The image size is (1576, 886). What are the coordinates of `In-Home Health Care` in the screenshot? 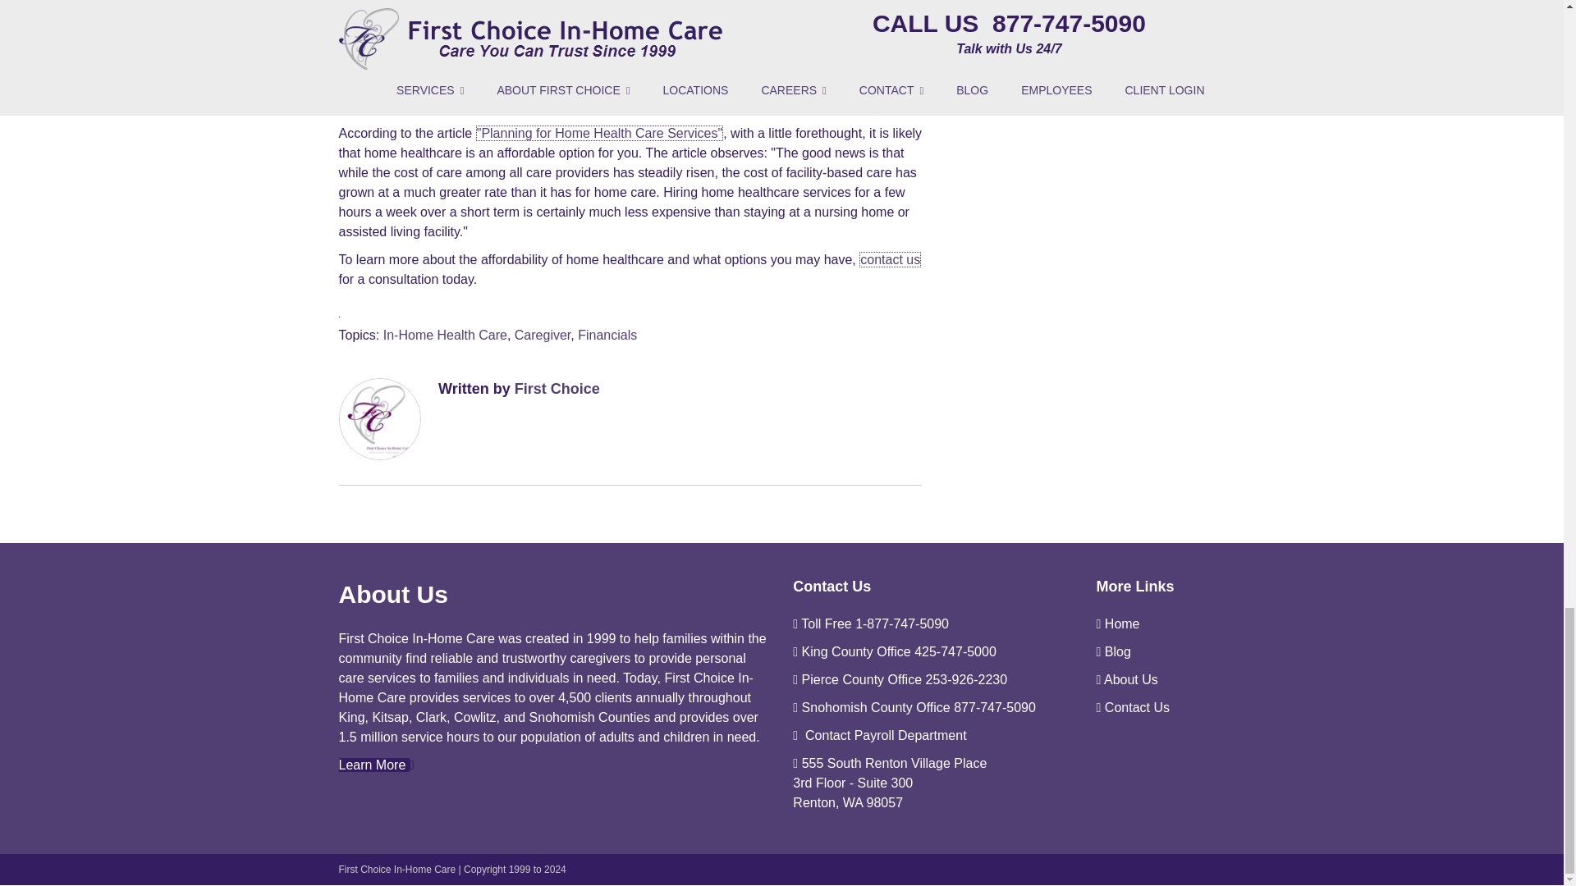 It's located at (445, 333).